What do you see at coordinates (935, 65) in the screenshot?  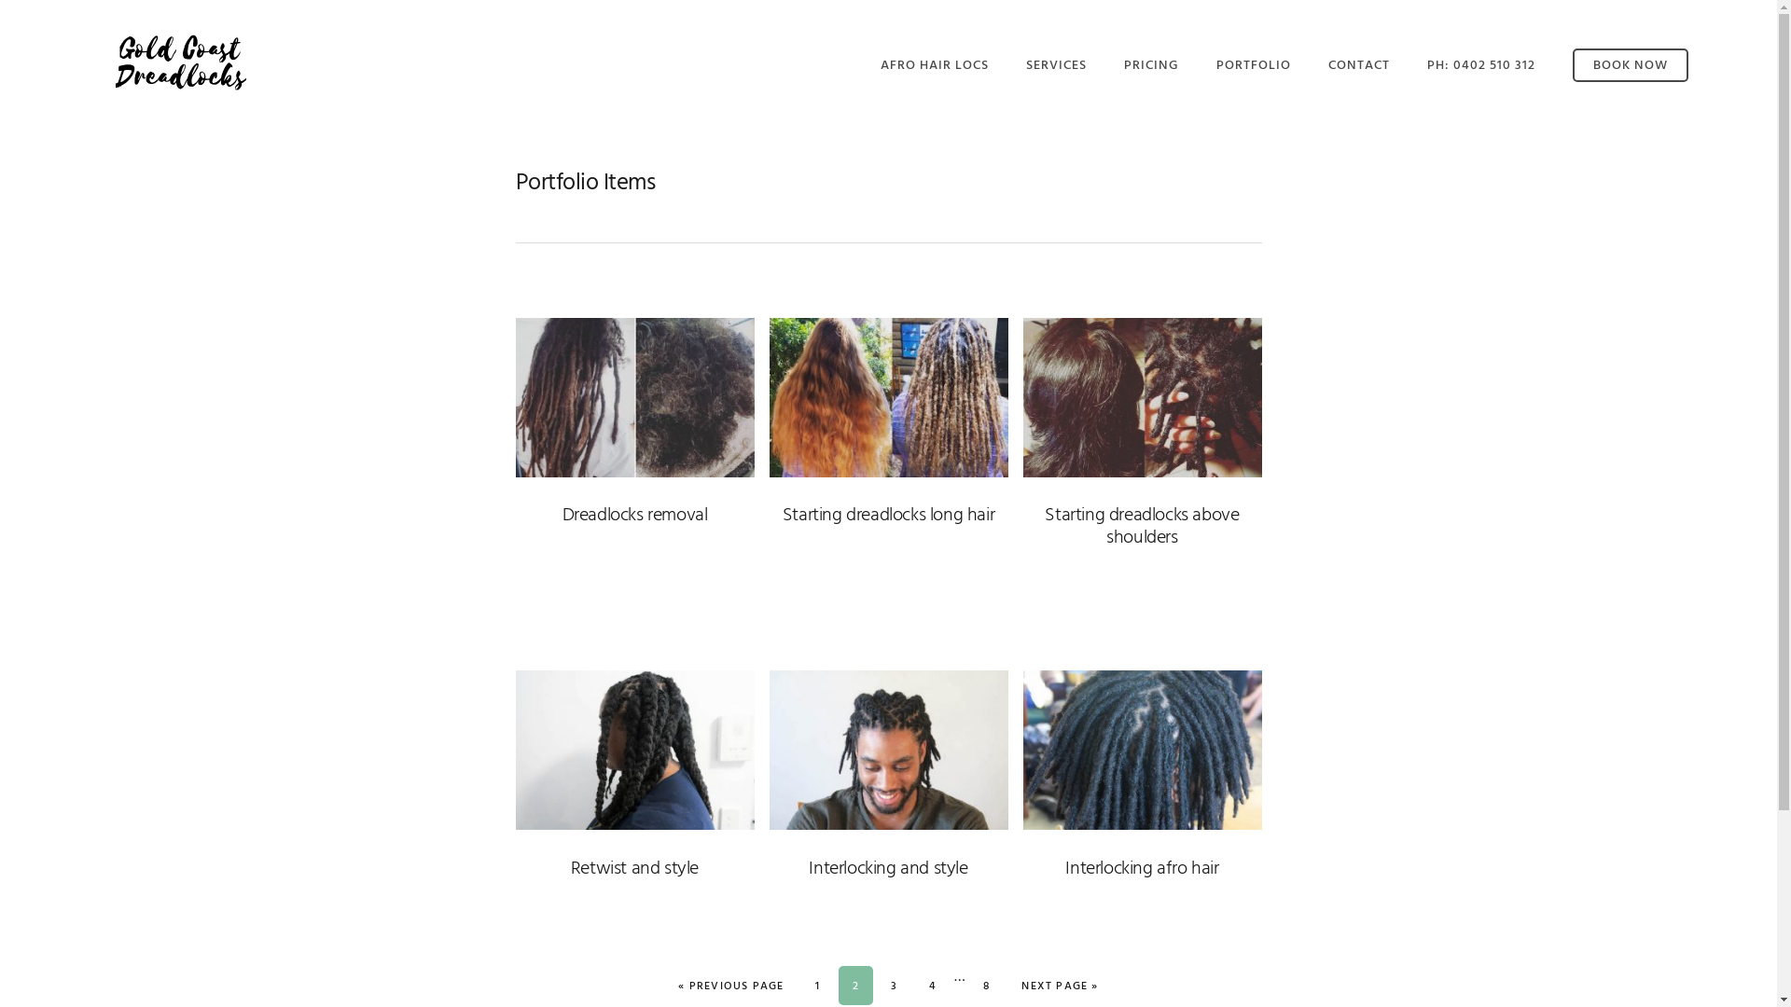 I see `AFRO HAIR LOCS` at bounding box center [935, 65].